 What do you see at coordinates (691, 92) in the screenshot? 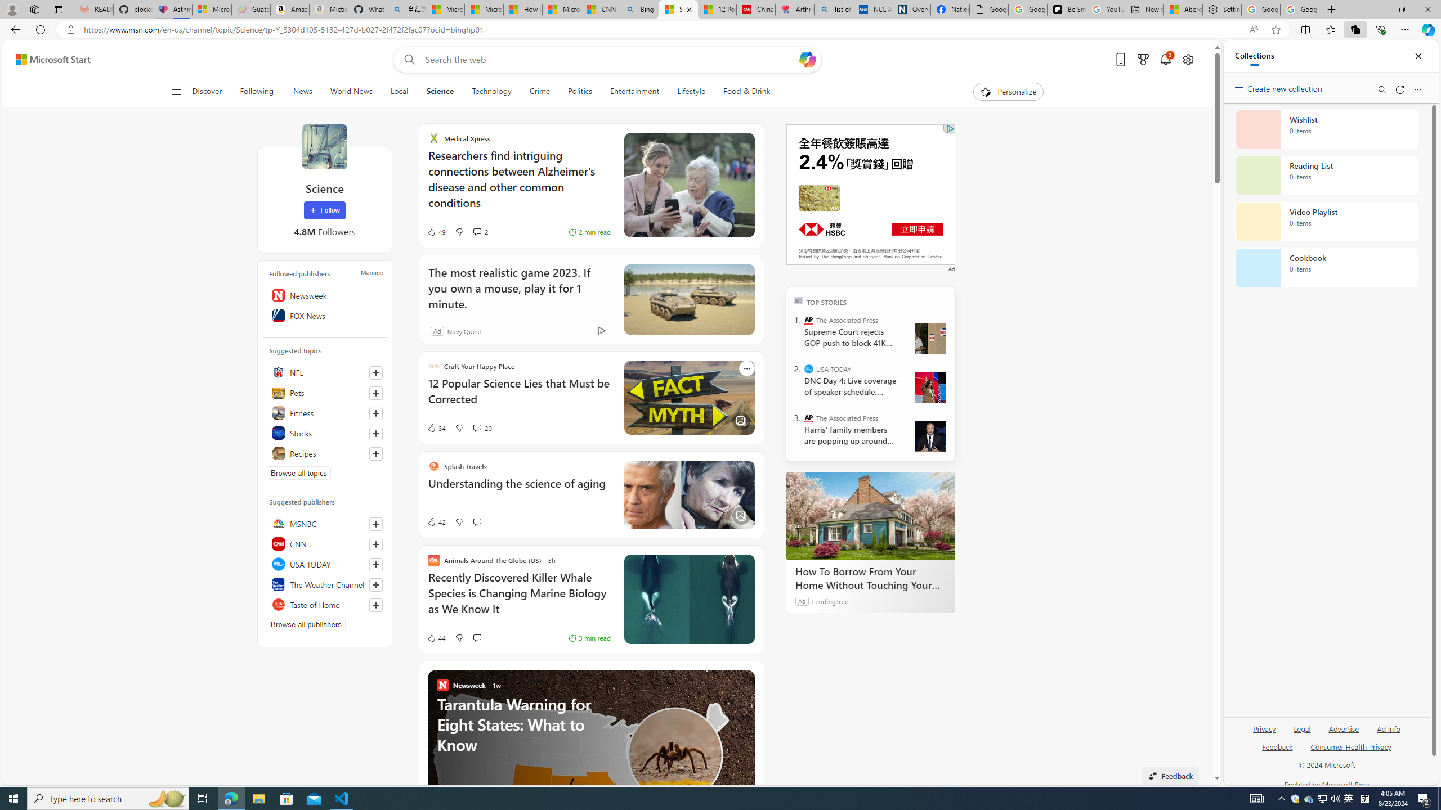
I see `Lifestyle` at bounding box center [691, 92].